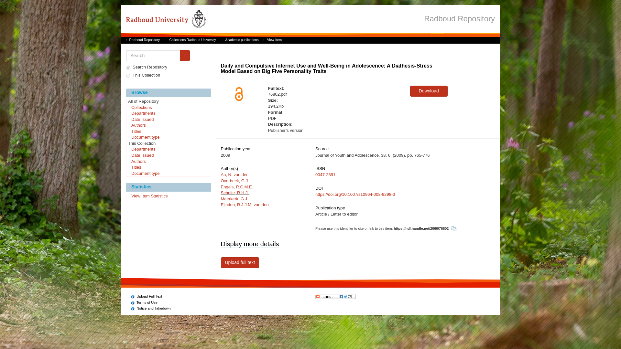 The image size is (621, 349). What do you see at coordinates (168, 174) in the screenshot?
I see `Document type` at bounding box center [168, 174].